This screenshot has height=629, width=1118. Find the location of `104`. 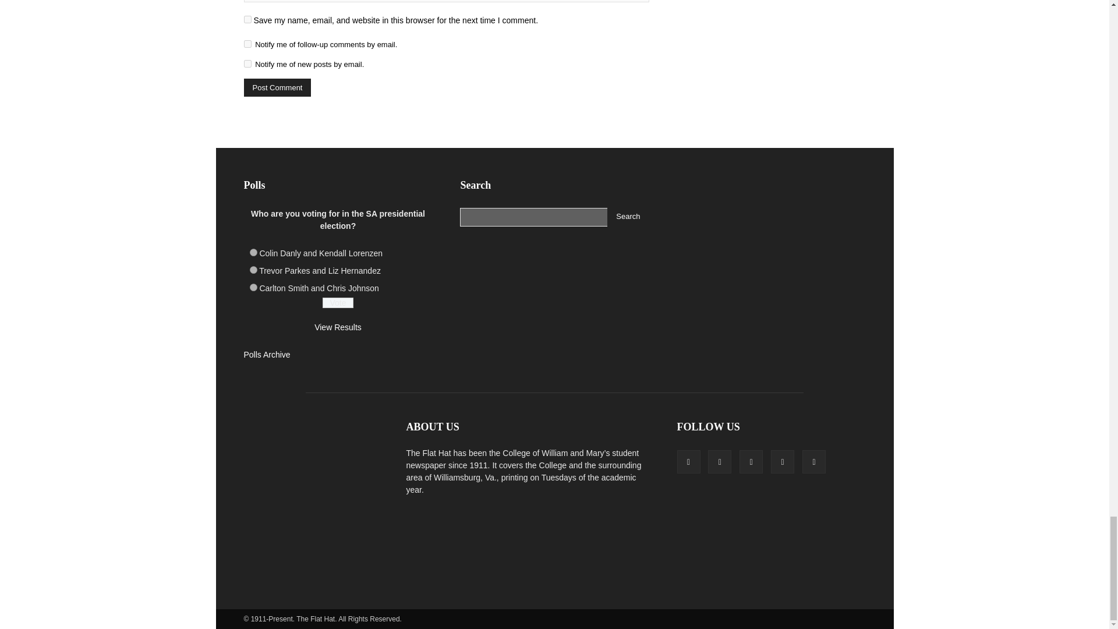

104 is located at coordinates (253, 252).